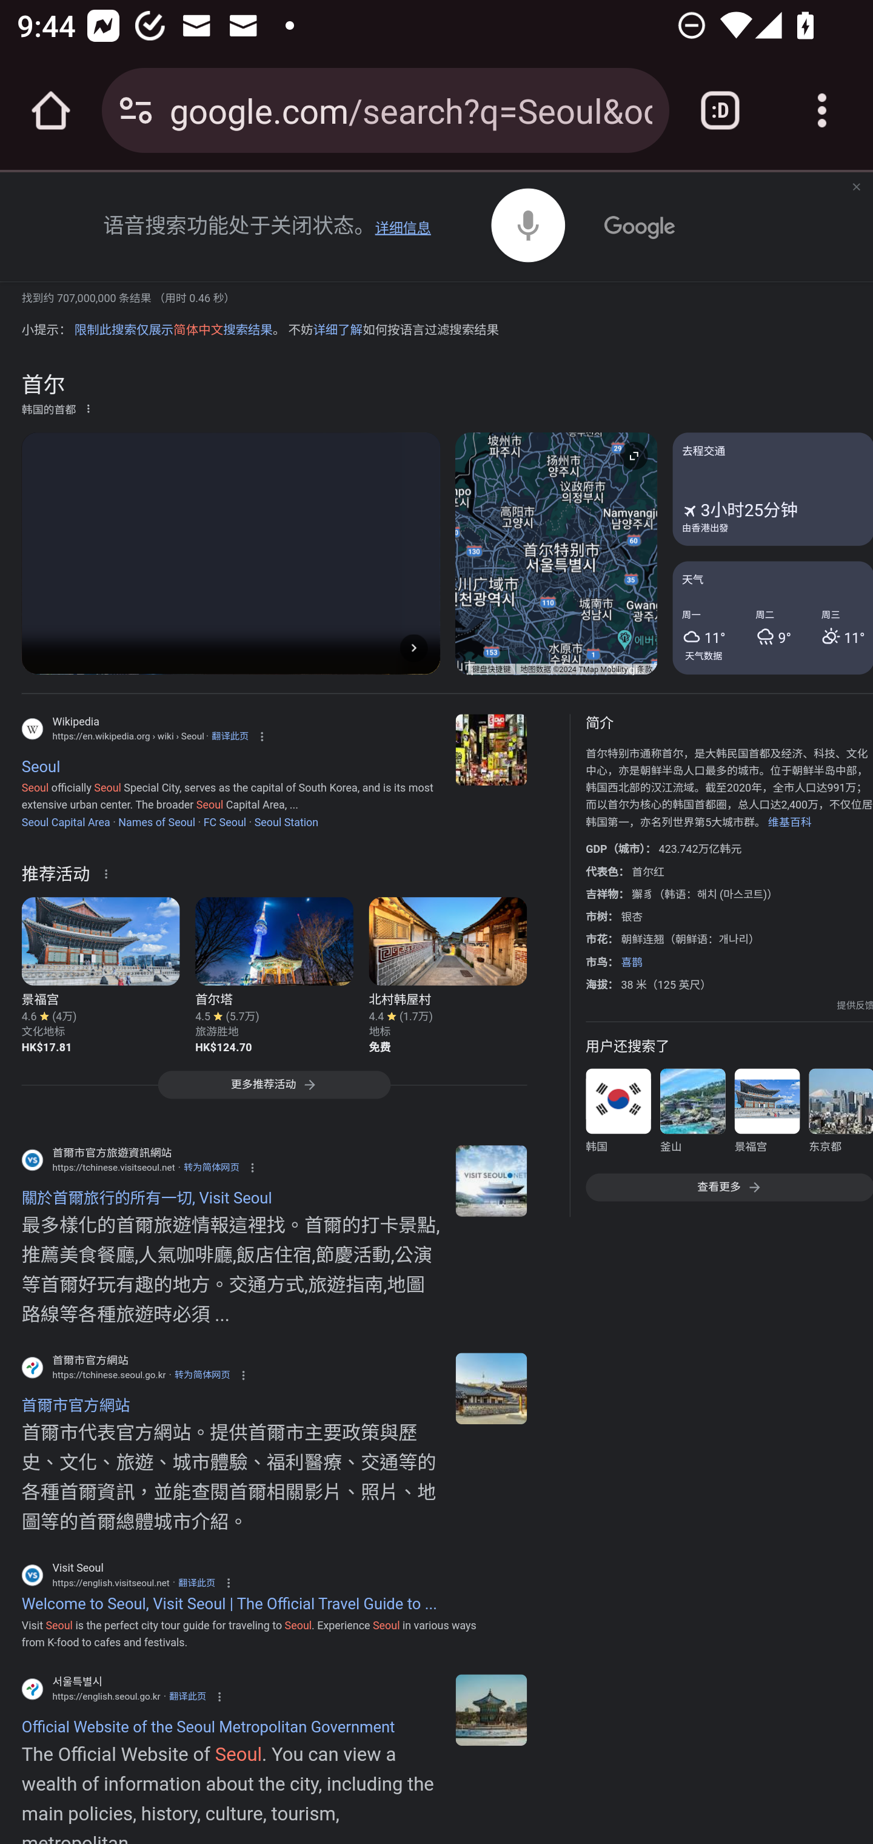  I want to click on 天气 周一 高温 11 度 周二 高温 9 度 周三 高温 11 度, so click(772, 617).